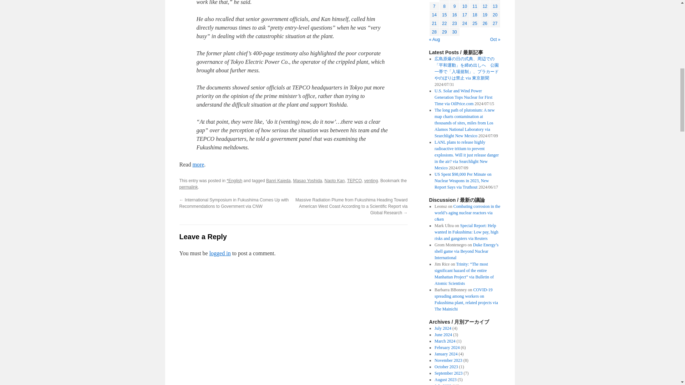 The image size is (685, 385). What do you see at coordinates (220, 253) in the screenshot?
I see `logged in` at bounding box center [220, 253].